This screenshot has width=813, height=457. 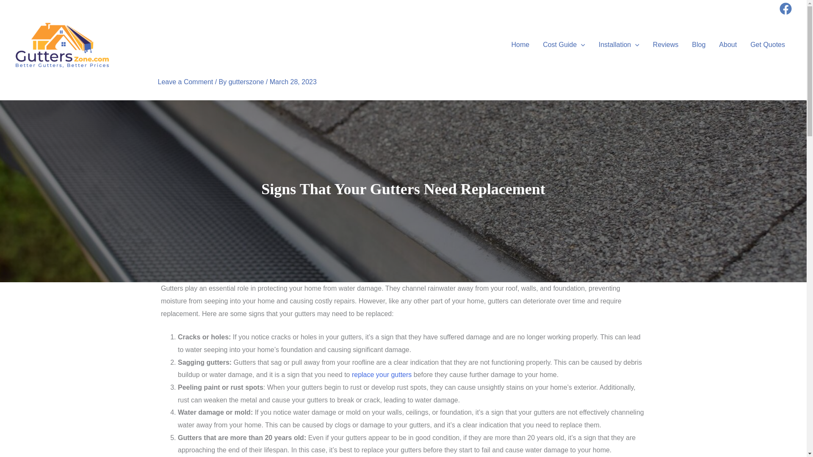 What do you see at coordinates (666, 44) in the screenshot?
I see `Reviews` at bounding box center [666, 44].